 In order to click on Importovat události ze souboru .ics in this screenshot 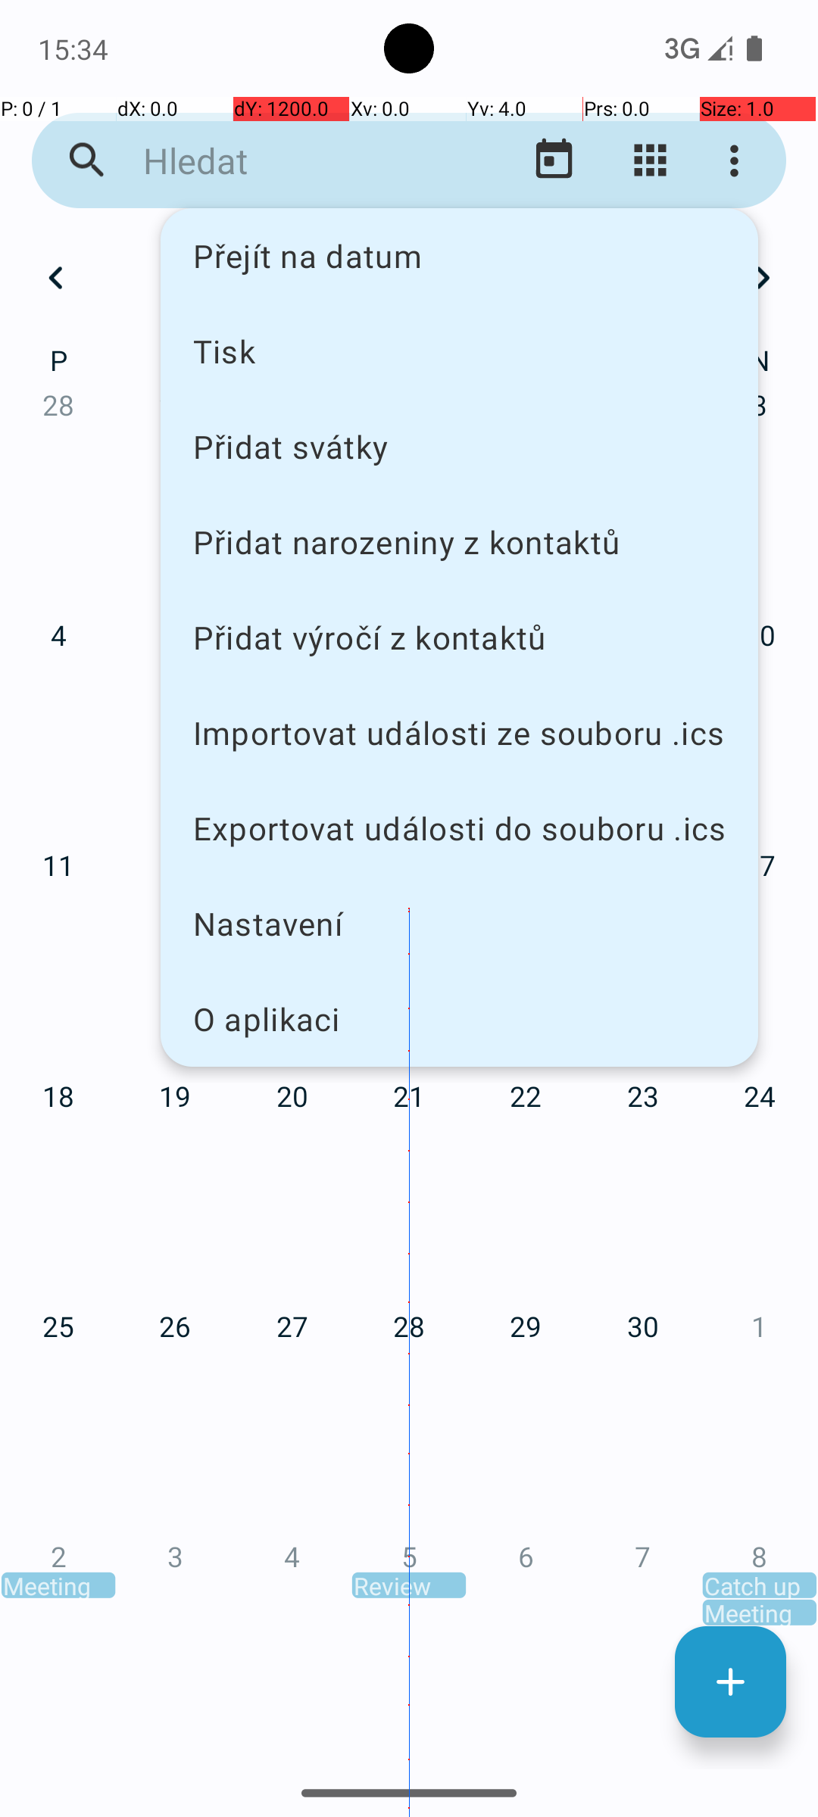, I will do `click(459, 733)`.